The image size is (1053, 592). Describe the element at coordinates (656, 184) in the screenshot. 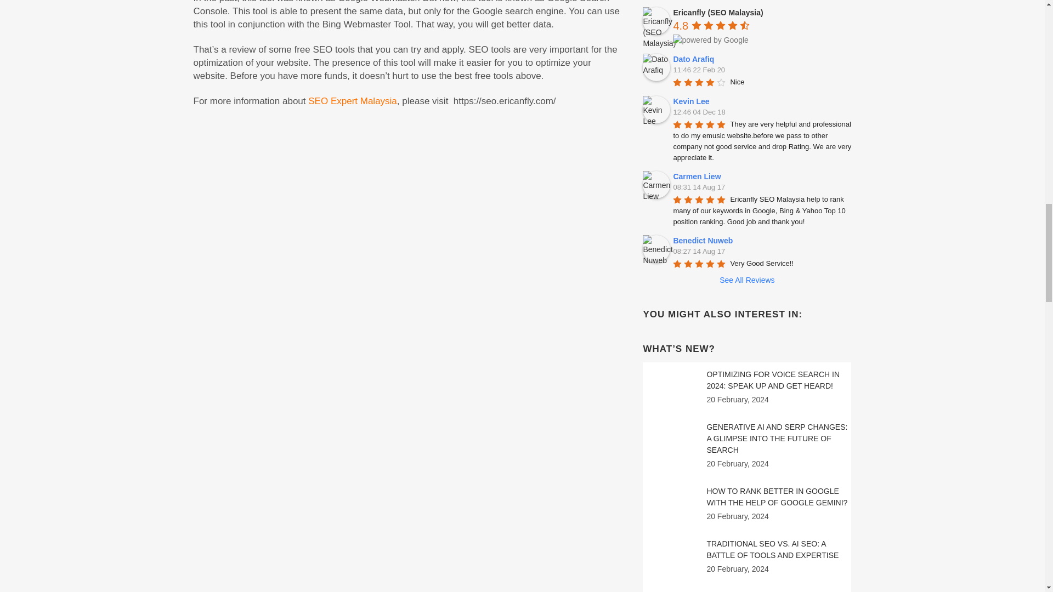

I see `Carmen Liew` at that location.